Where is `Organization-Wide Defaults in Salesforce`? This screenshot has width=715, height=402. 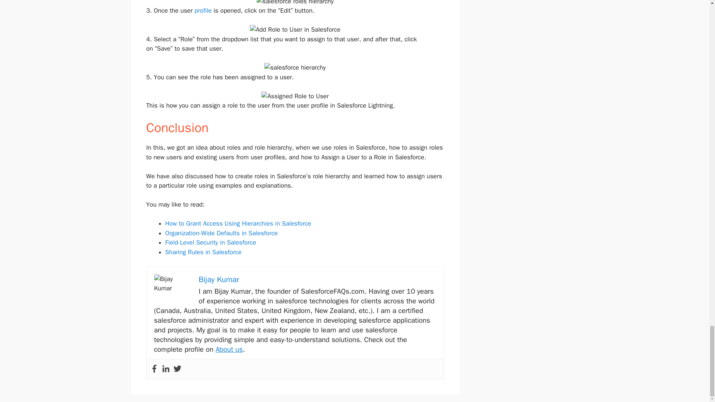
Organization-Wide Defaults in Salesforce is located at coordinates (221, 233).